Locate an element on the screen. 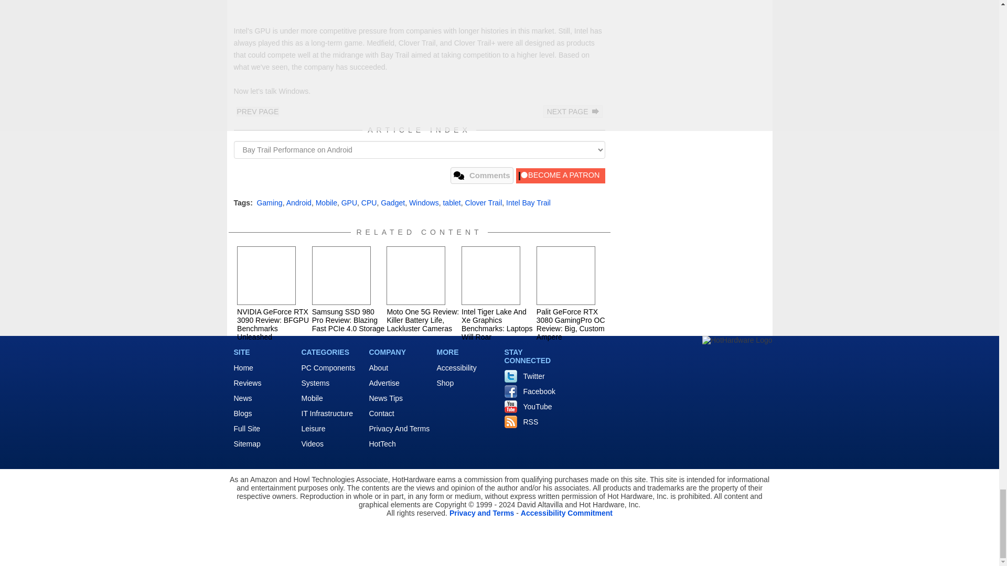 This screenshot has width=1007, height=566. Samsung SSD 980 Pro Review: Blazing Fast PCIe 4.0 Storage is located at coordinates (341, 276).